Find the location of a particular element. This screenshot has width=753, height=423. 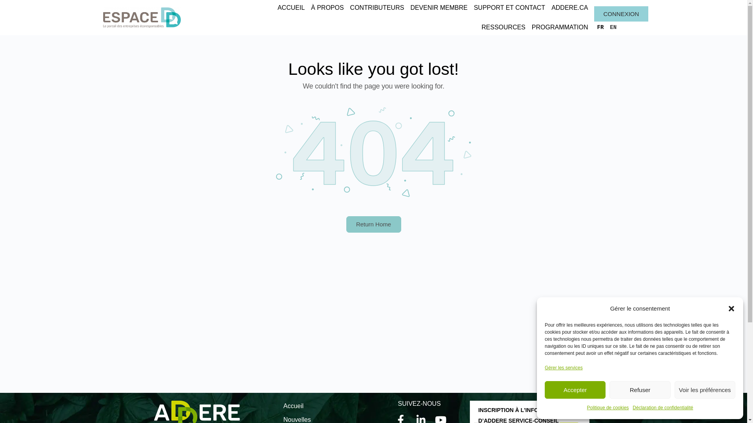

ADDERE.CA is located at coordinates (569, 8).